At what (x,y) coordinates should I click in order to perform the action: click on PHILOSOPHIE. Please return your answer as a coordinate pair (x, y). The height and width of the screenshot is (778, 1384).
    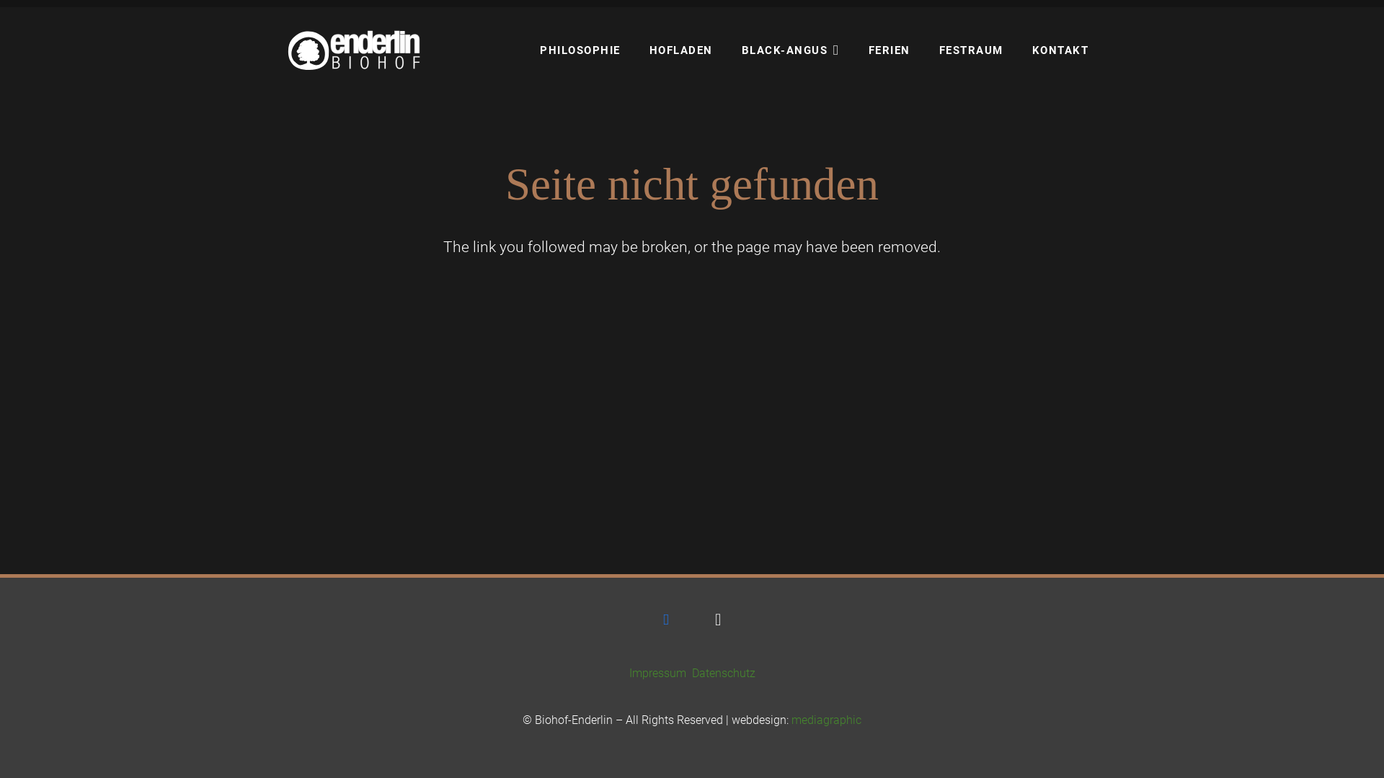
    Looking at the image, I should click on (580, 50).